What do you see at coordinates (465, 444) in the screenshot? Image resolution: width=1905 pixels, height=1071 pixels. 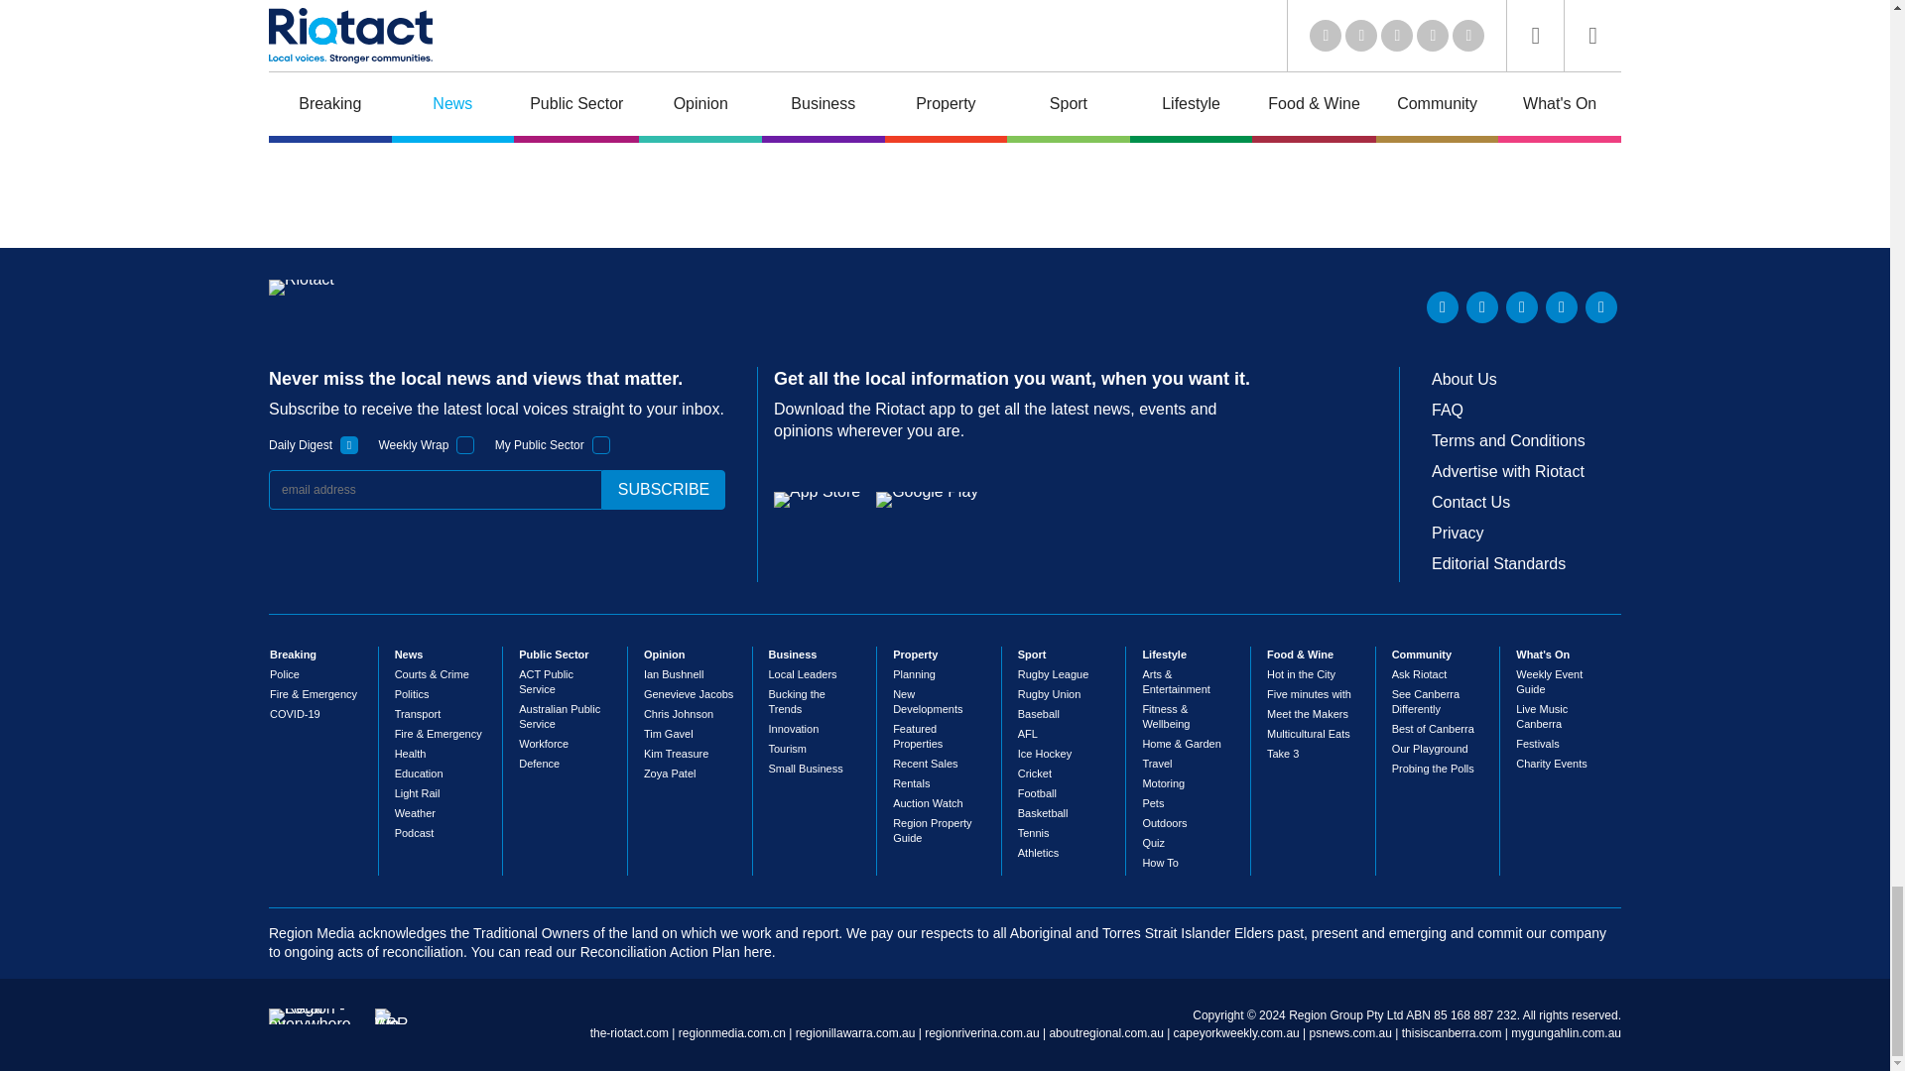 I see `1` at bounding box center [465, 444].